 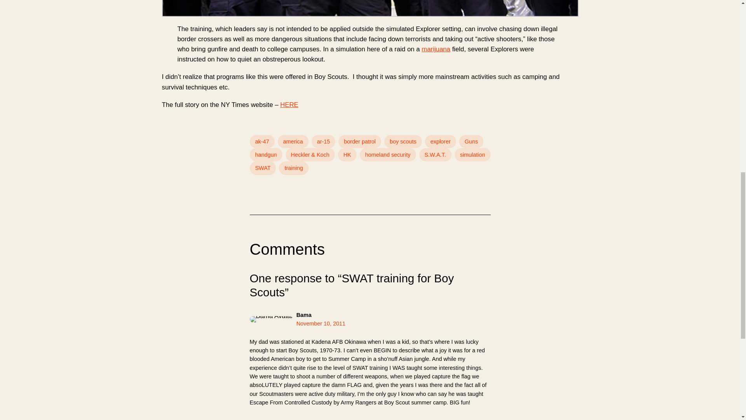 I want to click on ak-47, so click(x=262, y=142).